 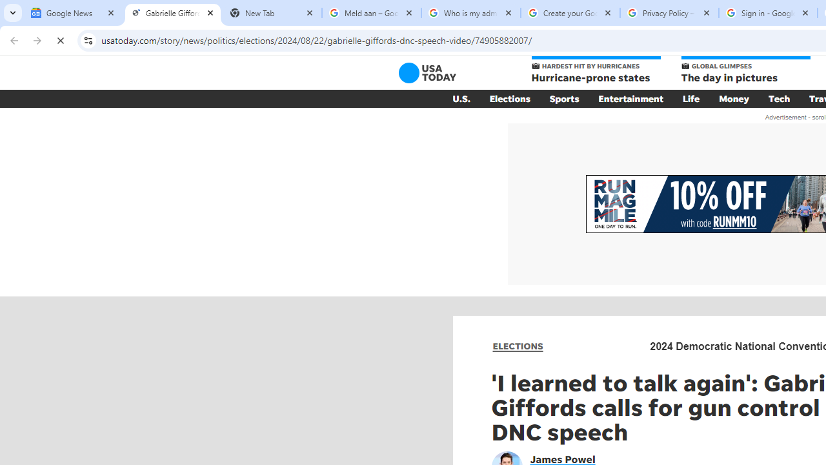 I want to click on Create your Google Account, so click(x=570, y=13).